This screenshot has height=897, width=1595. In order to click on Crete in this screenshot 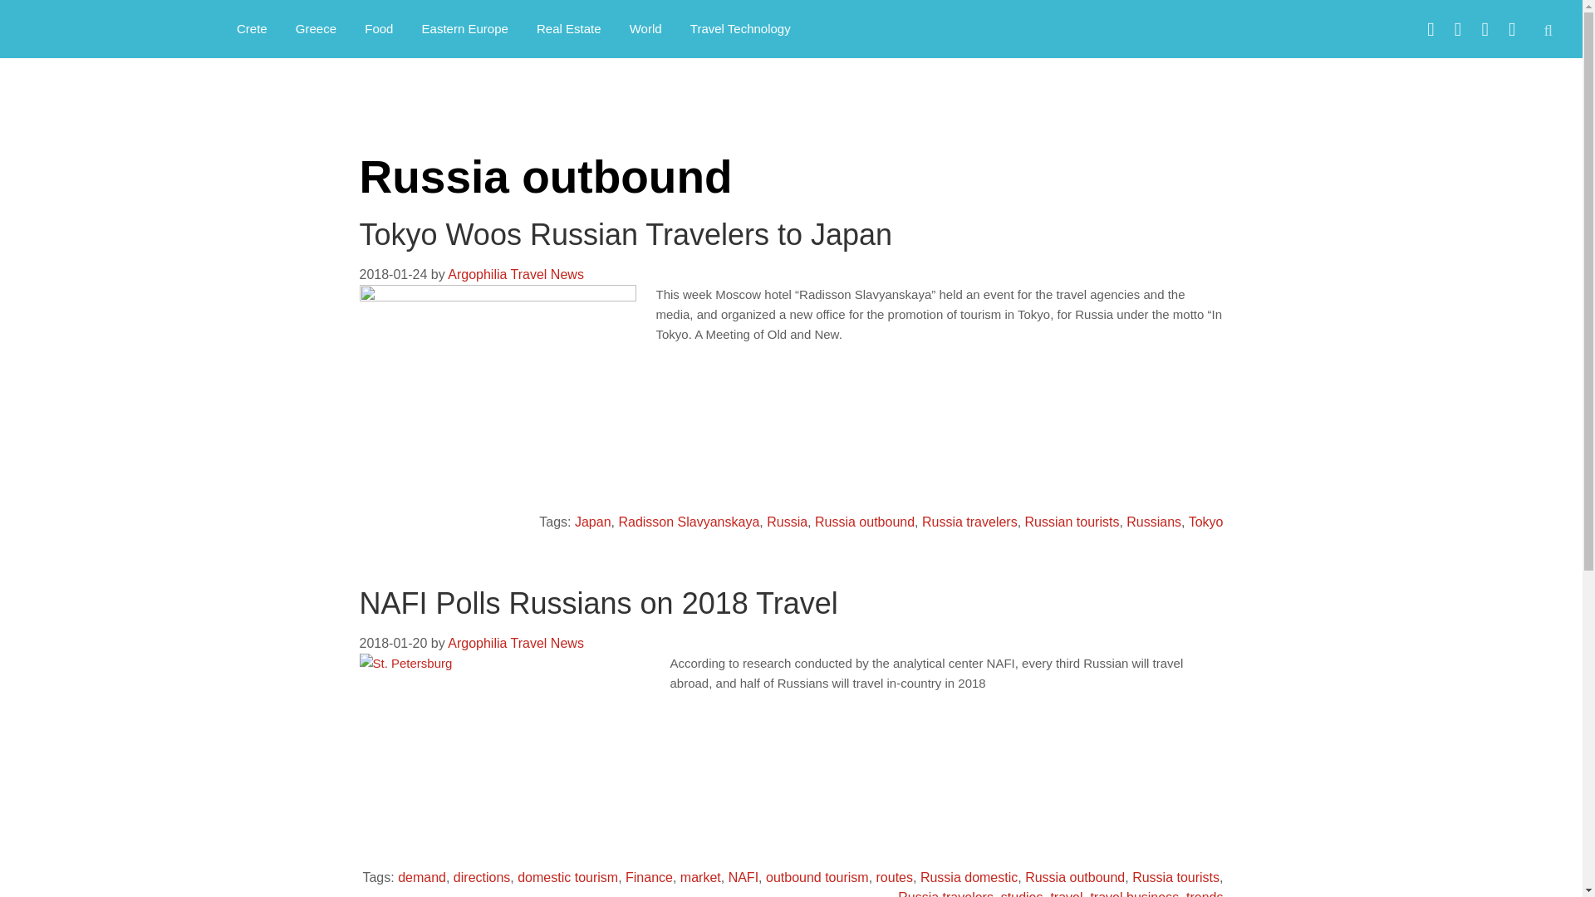, I will do `click(253, 28)`.